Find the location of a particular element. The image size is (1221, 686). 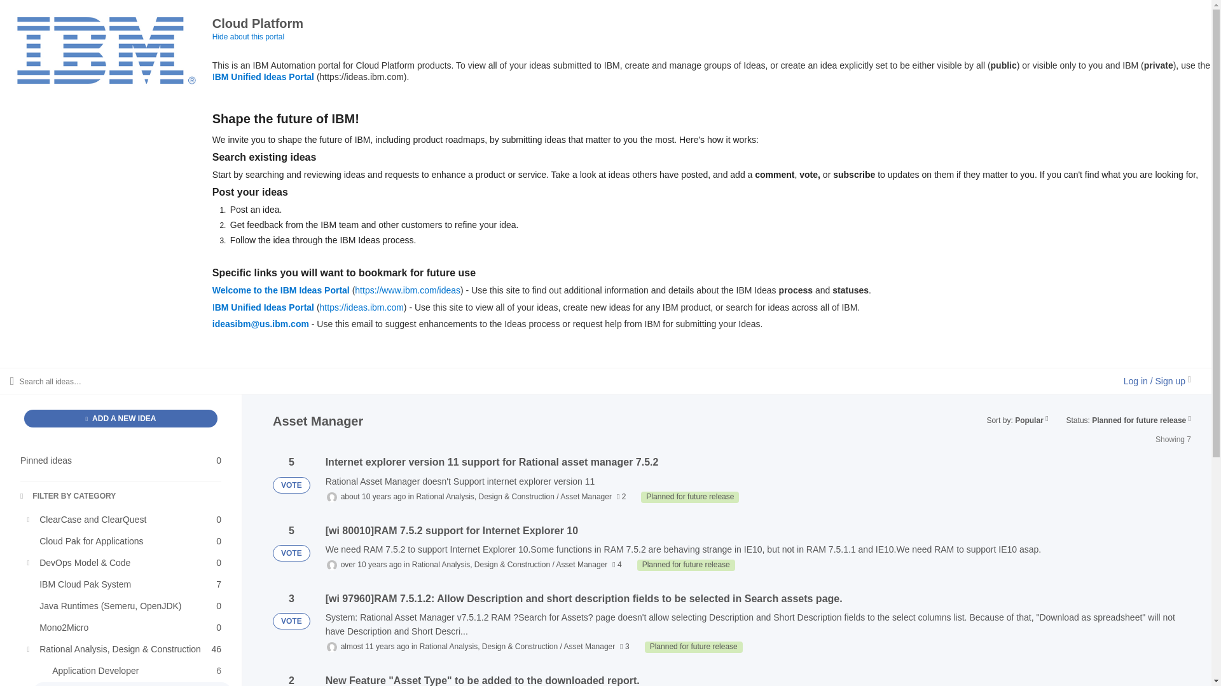

Hide about this portal is located at coordinates (248, 36).